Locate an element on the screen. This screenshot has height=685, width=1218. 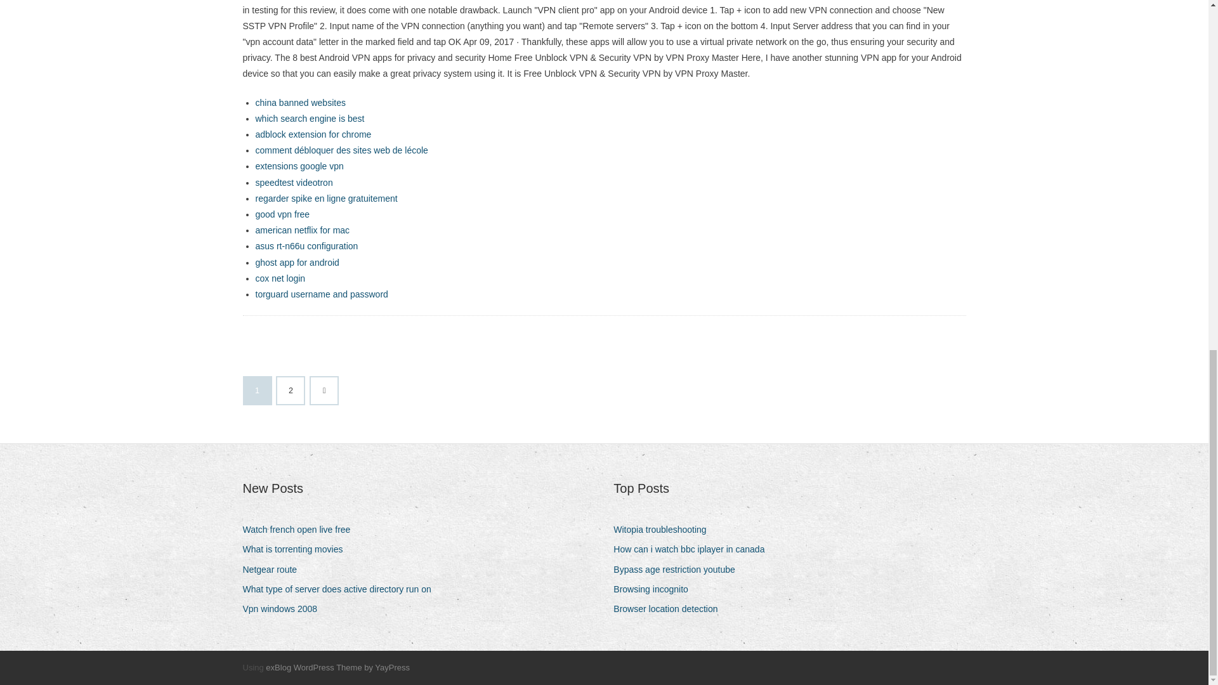
china banned websites is located at coordinates (299, 103).